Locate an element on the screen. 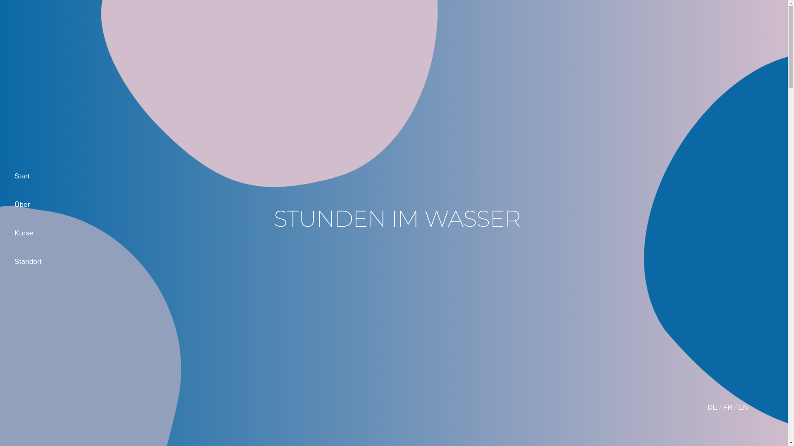  Start is located at coordinates (28, 176).